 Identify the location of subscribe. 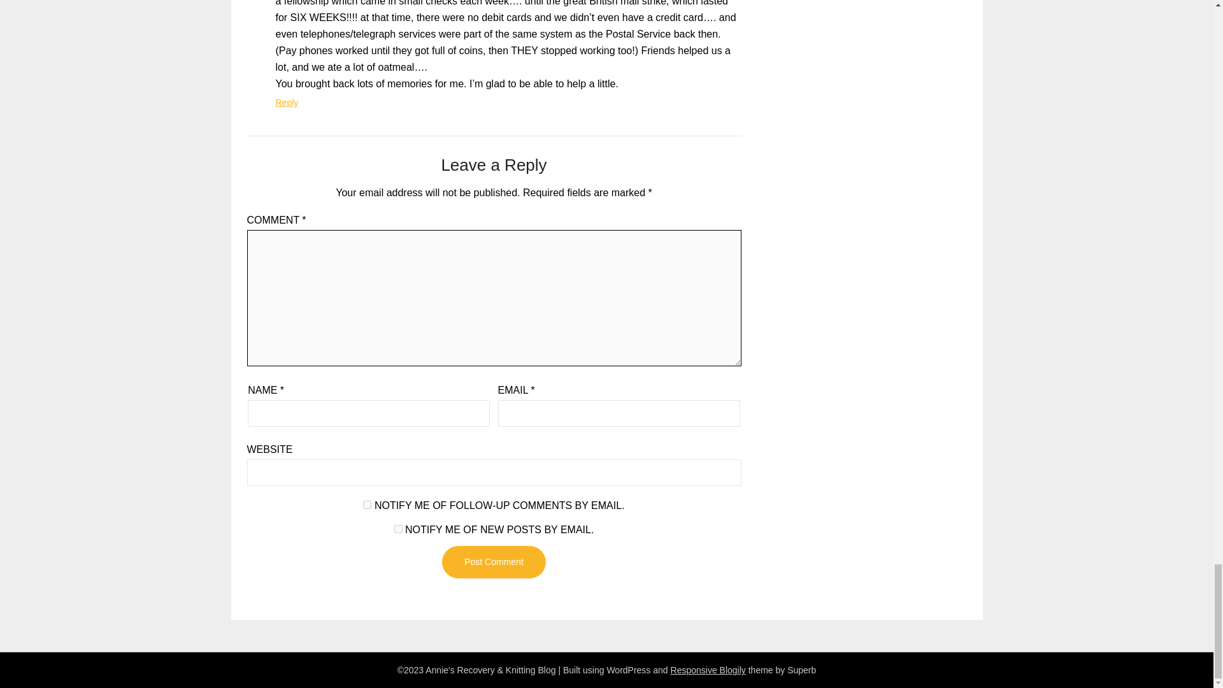
(397, 529).